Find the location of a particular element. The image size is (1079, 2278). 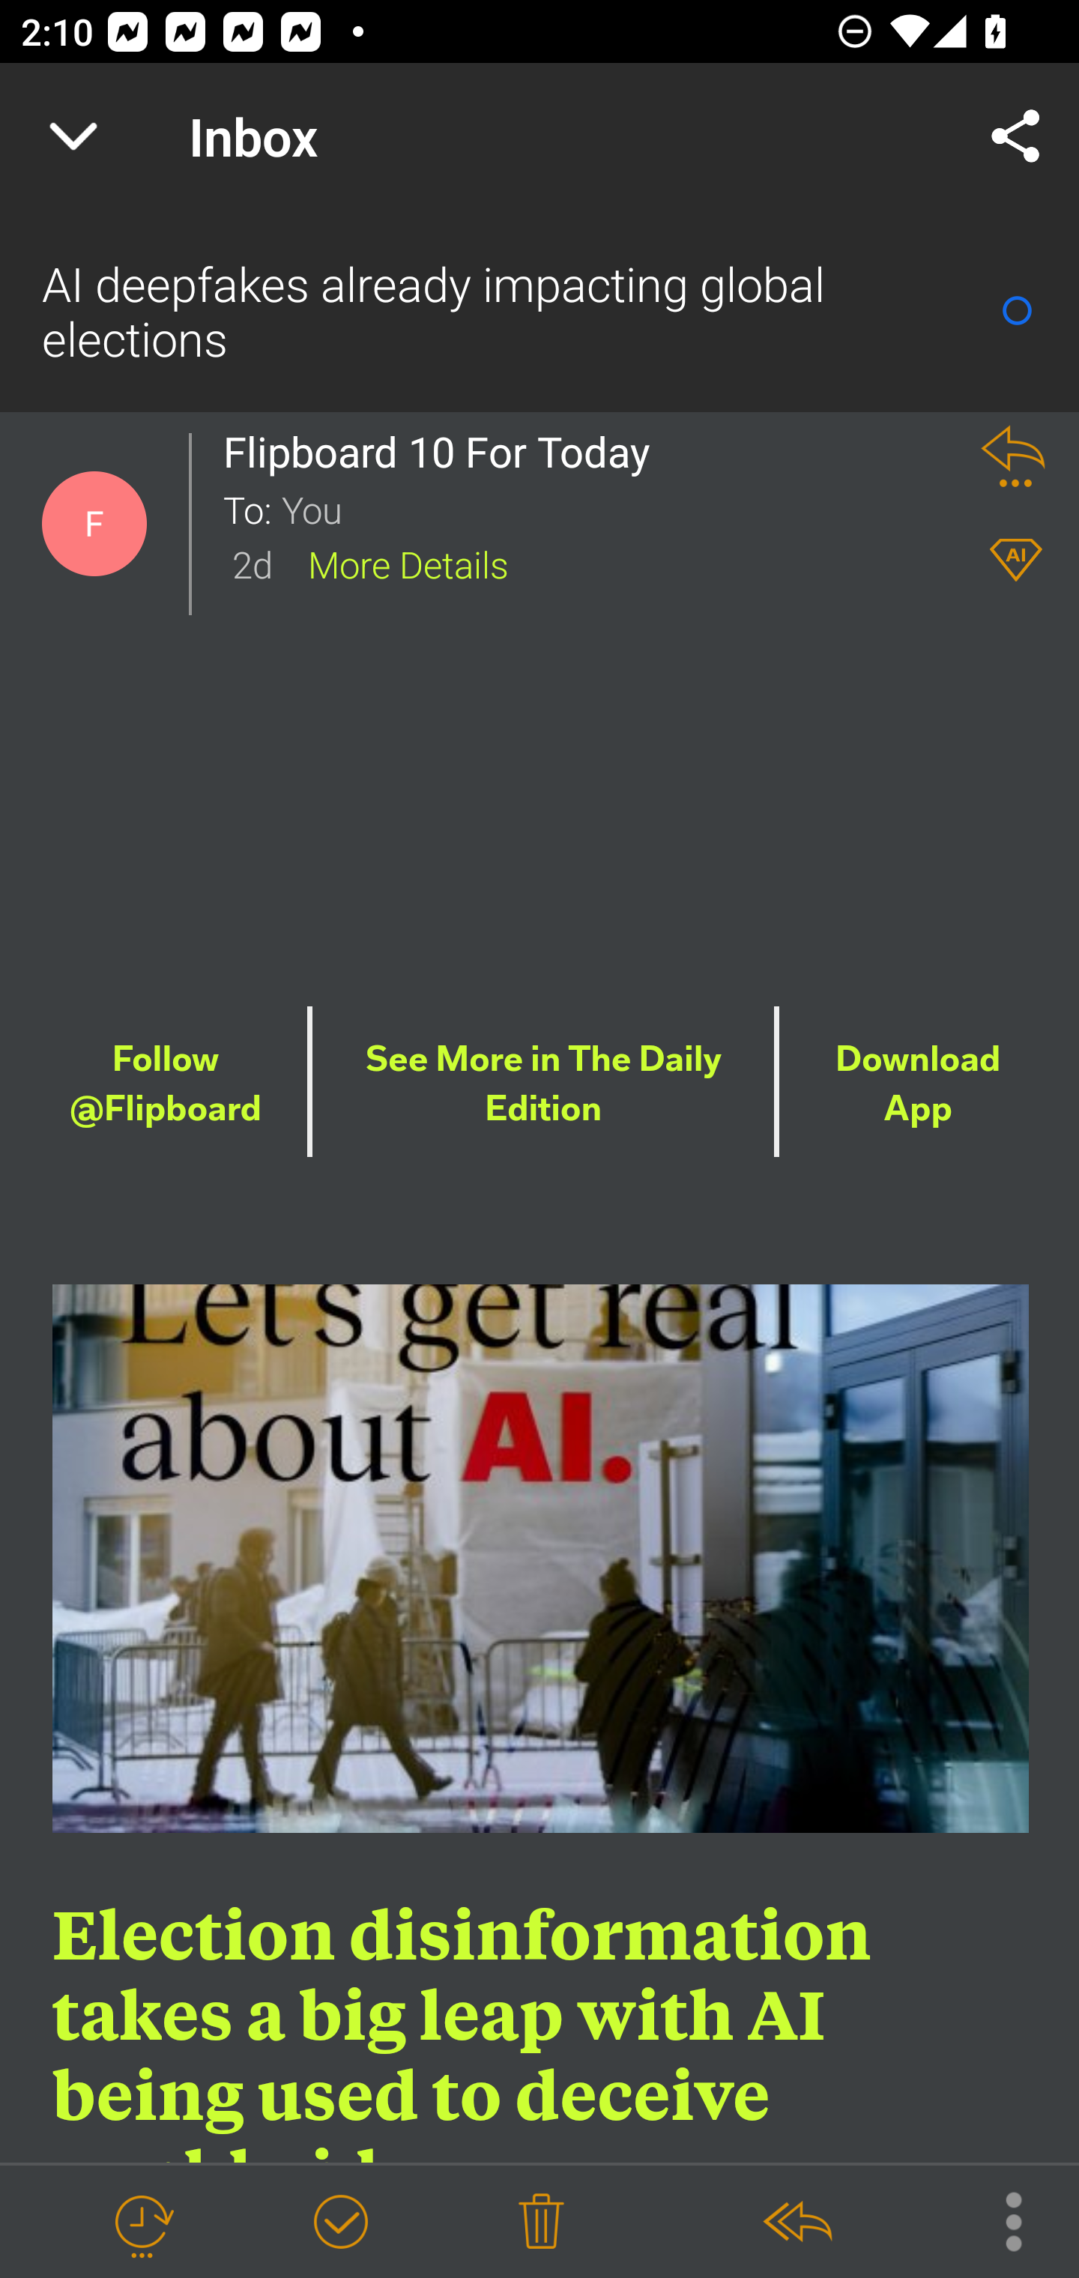

Mark as Read is located at coordinates (1017, 310).